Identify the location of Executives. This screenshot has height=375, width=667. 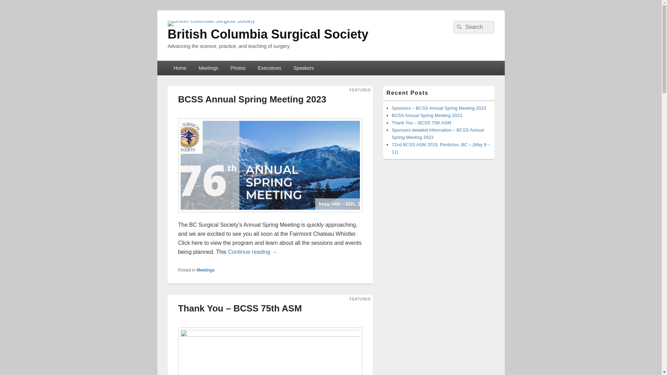
(270, 68).